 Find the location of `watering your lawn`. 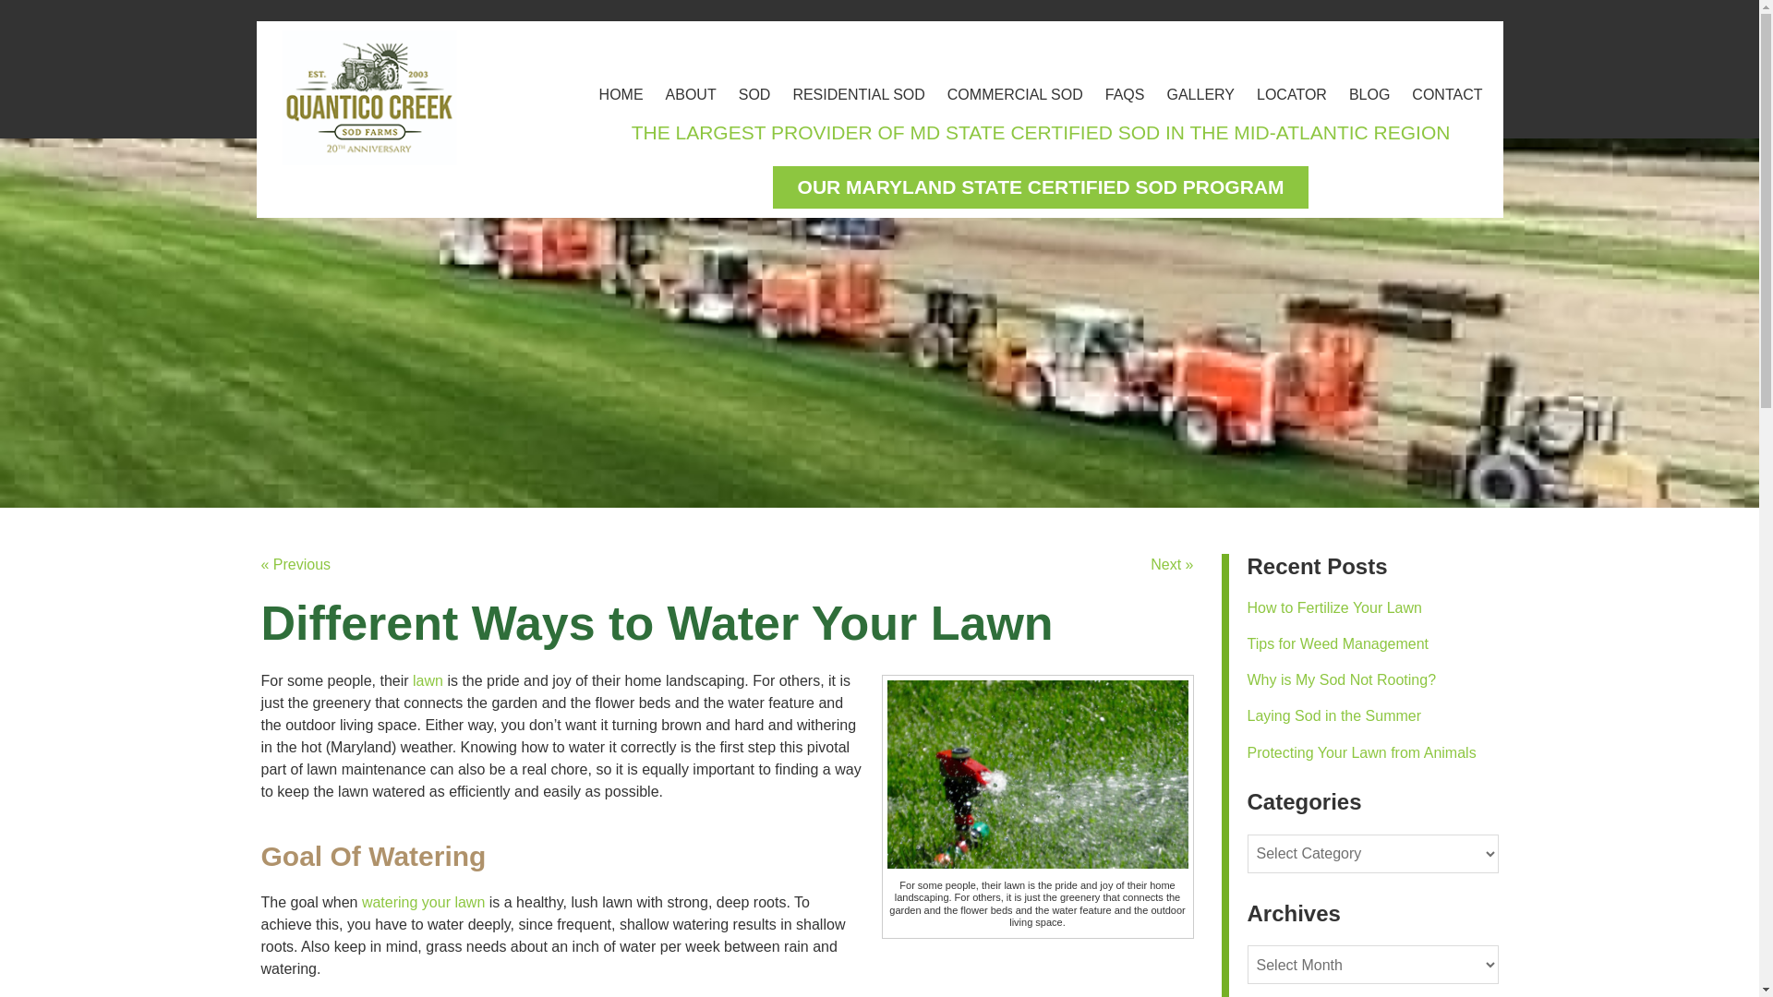

watering your lawn is located at coordinates (423, 902).